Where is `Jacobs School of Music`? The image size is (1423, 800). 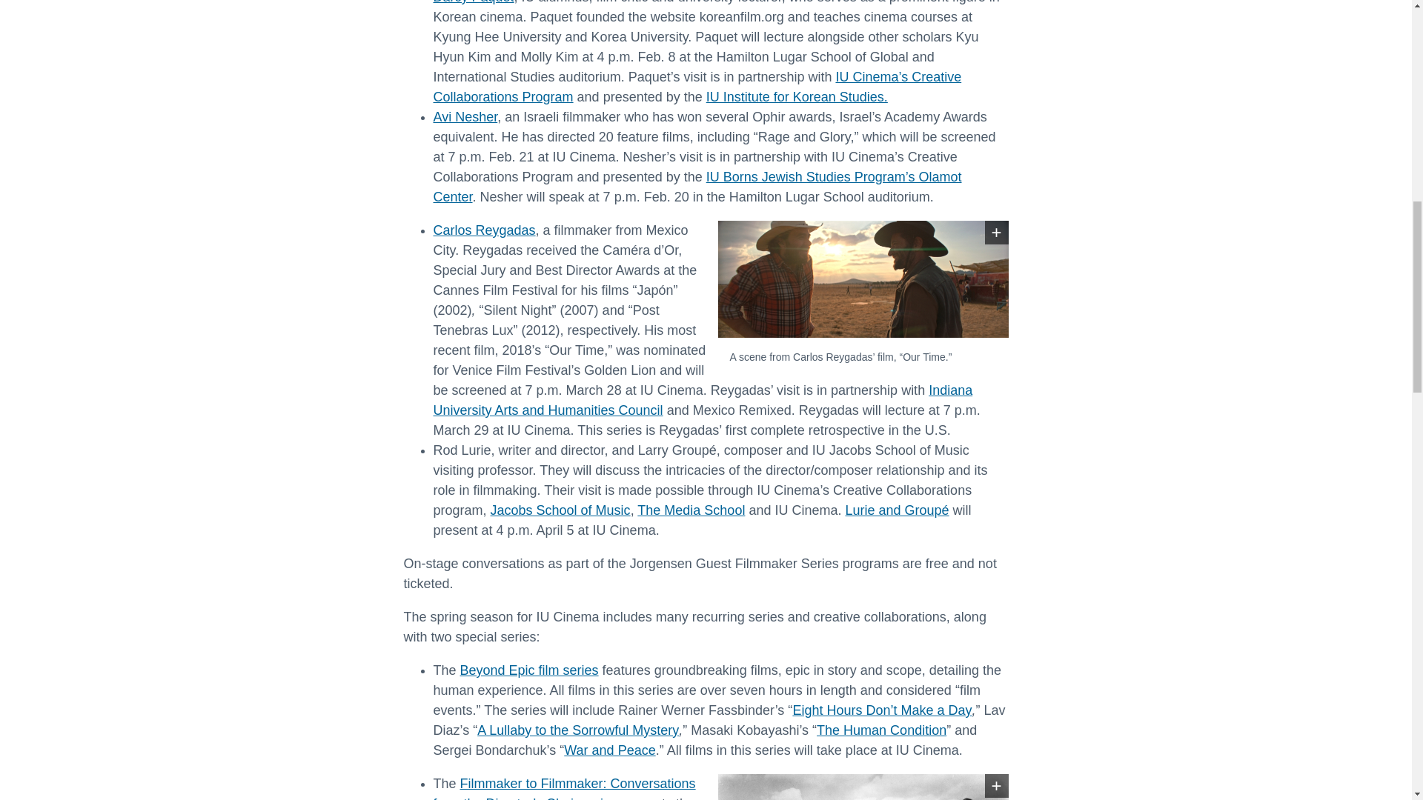 Jacobs School of Music is located at coordinates (560, 510).